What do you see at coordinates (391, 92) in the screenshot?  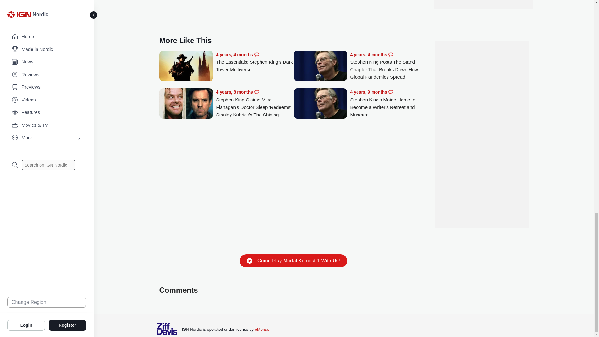 I see `Comments` at bounding box center [391, 92].